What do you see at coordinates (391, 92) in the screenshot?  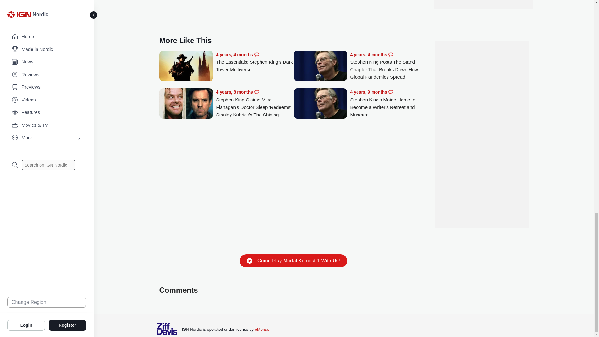 I see `Comments` at bounding box center [391, 92].